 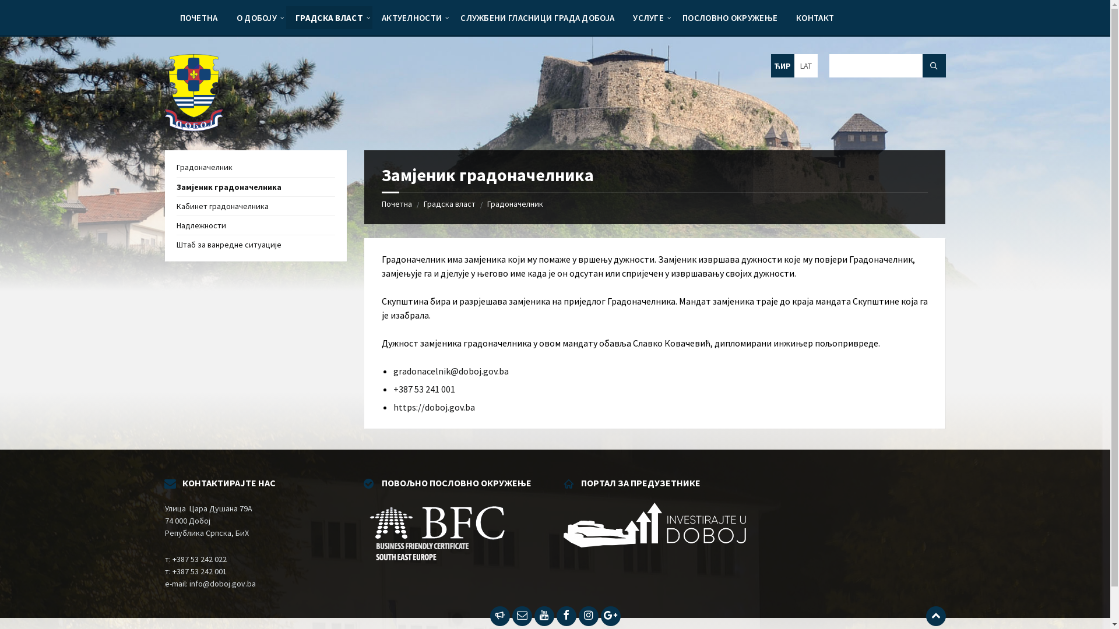 What do you see at coordinates (610, 616) in the screenshot?
I see `Google+` at bounding box center [610, 616].